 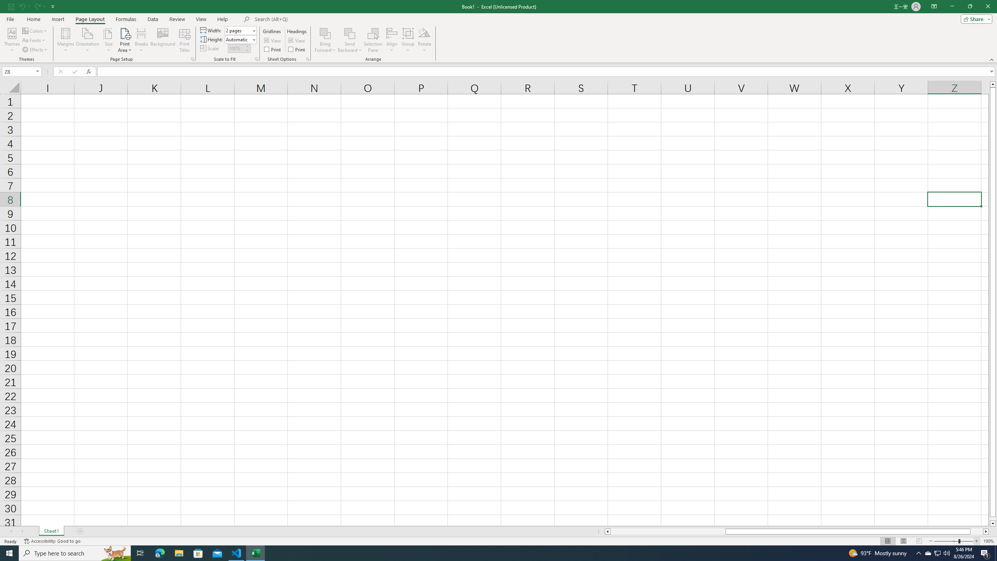 I want to click on Home, so click(x=33, y=19).